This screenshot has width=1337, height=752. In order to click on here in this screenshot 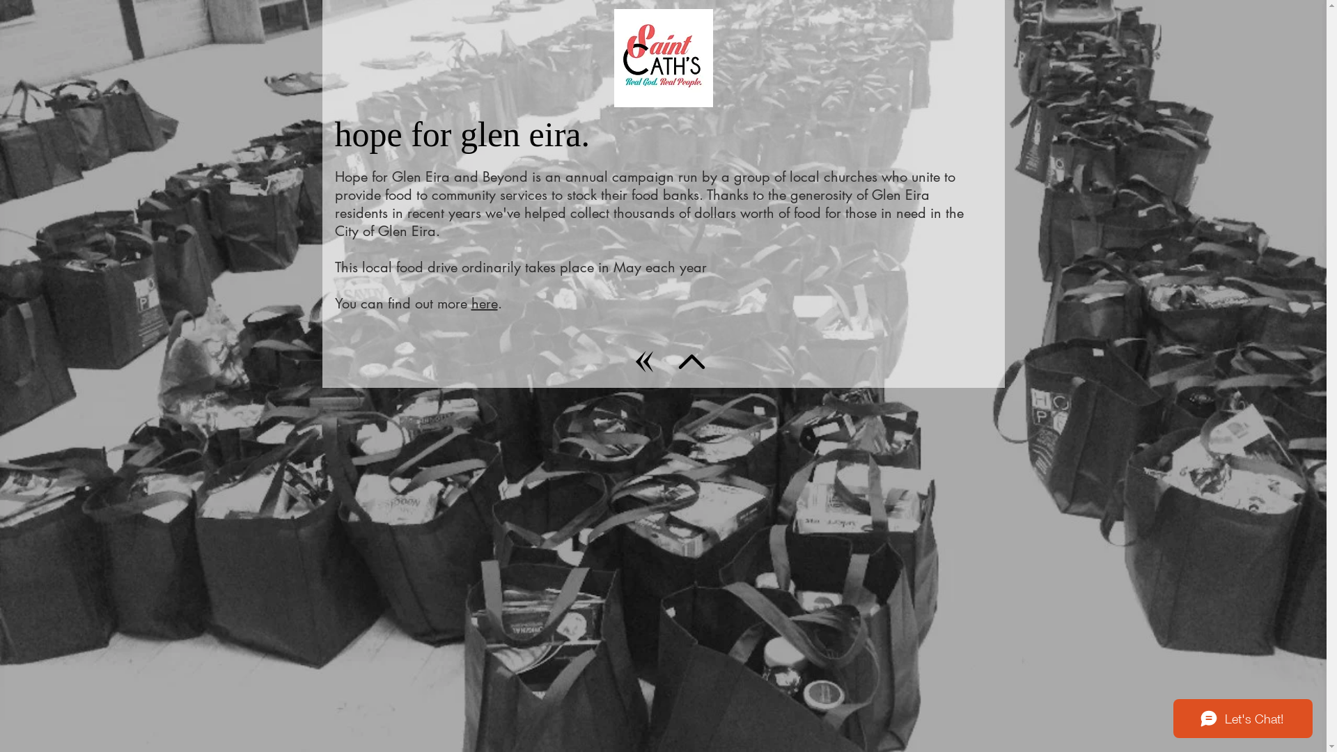, I will do `click(484, 304)`.